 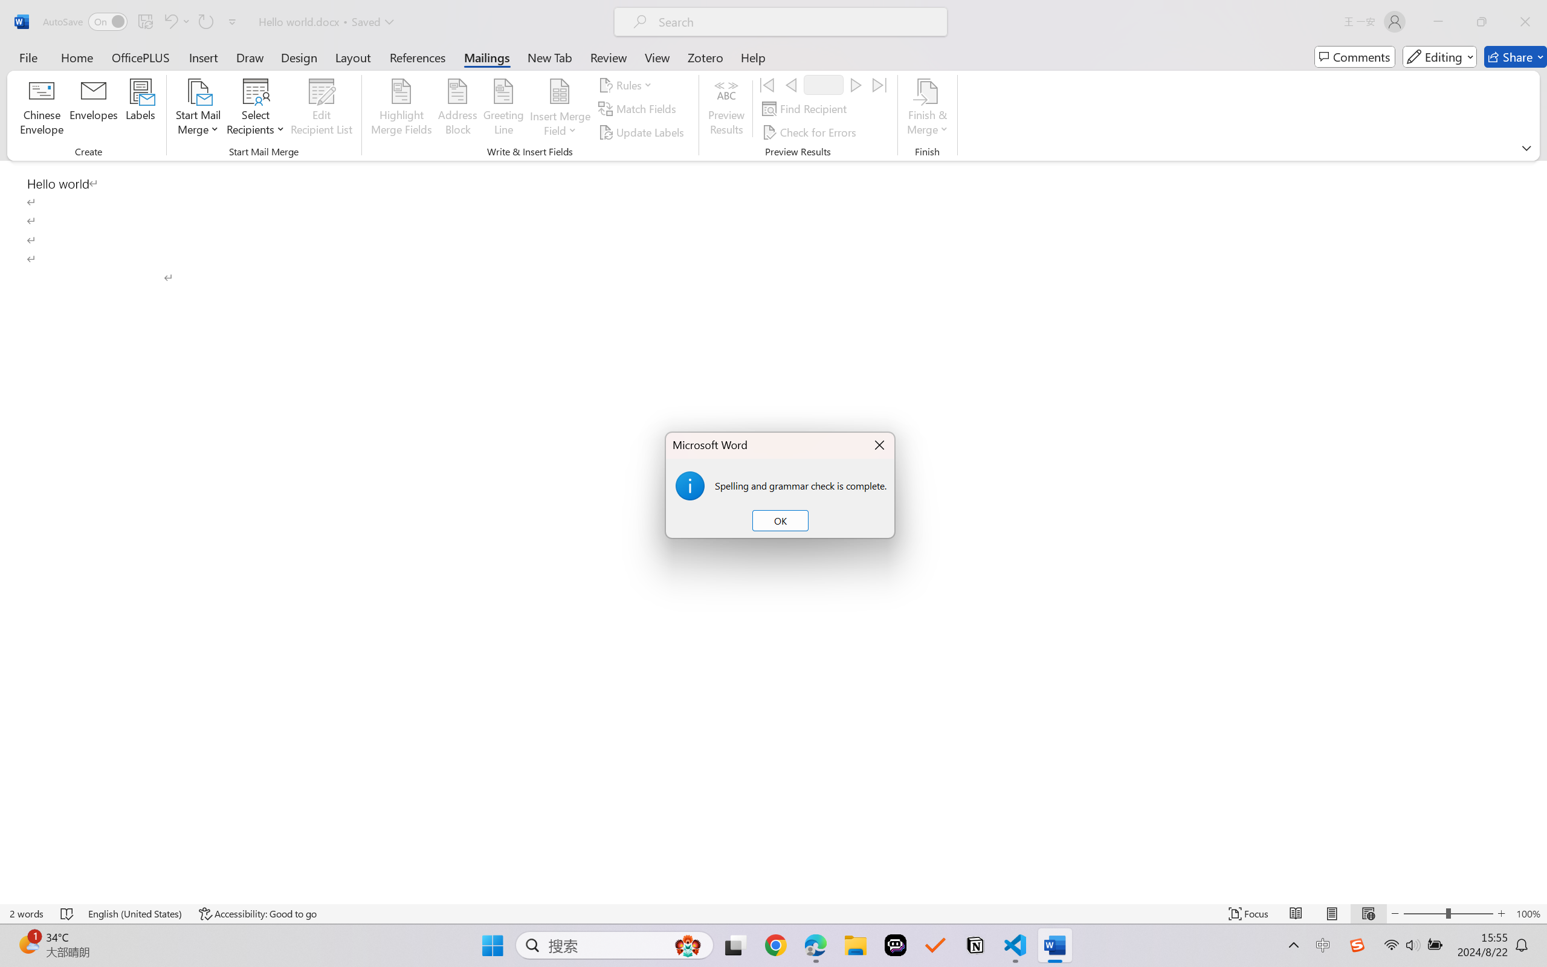 What do you see at coordinates (927, 109) in the screenshot?
I see `Finish & Merge` at bounding box center [927, 109].